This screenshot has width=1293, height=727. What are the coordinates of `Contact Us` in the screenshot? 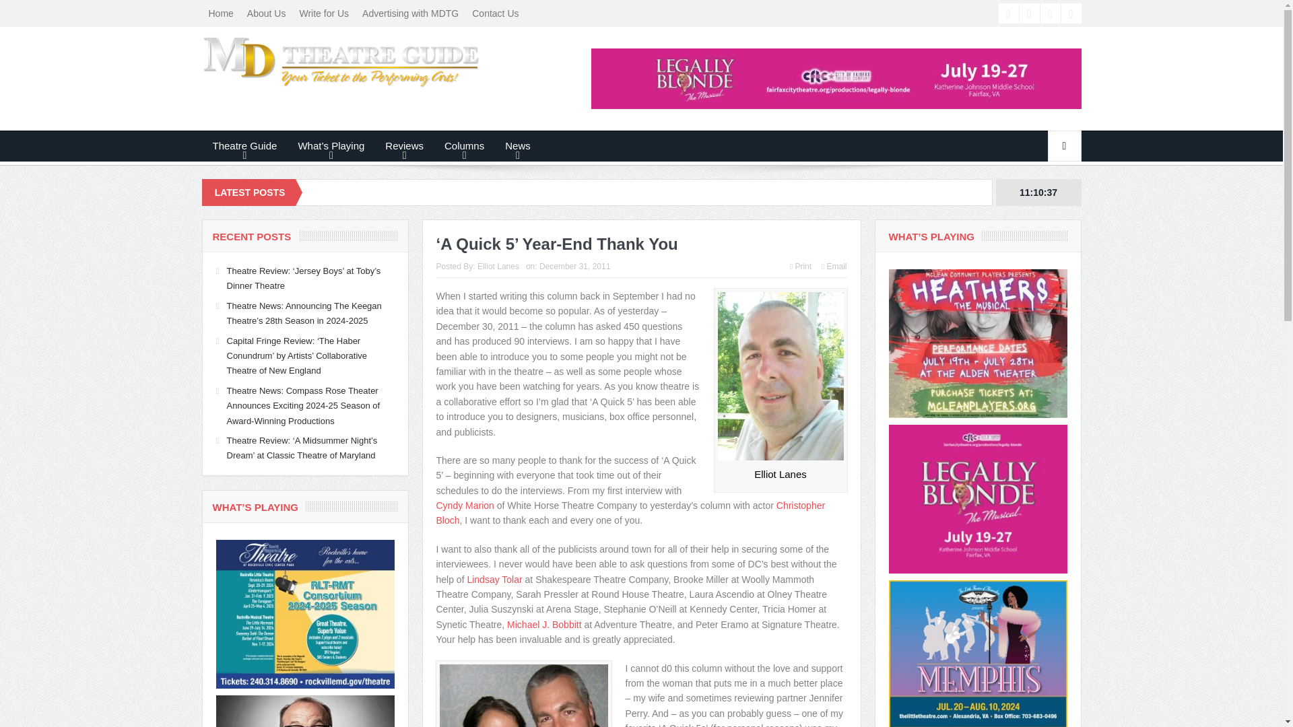 It's located at (495, 13).